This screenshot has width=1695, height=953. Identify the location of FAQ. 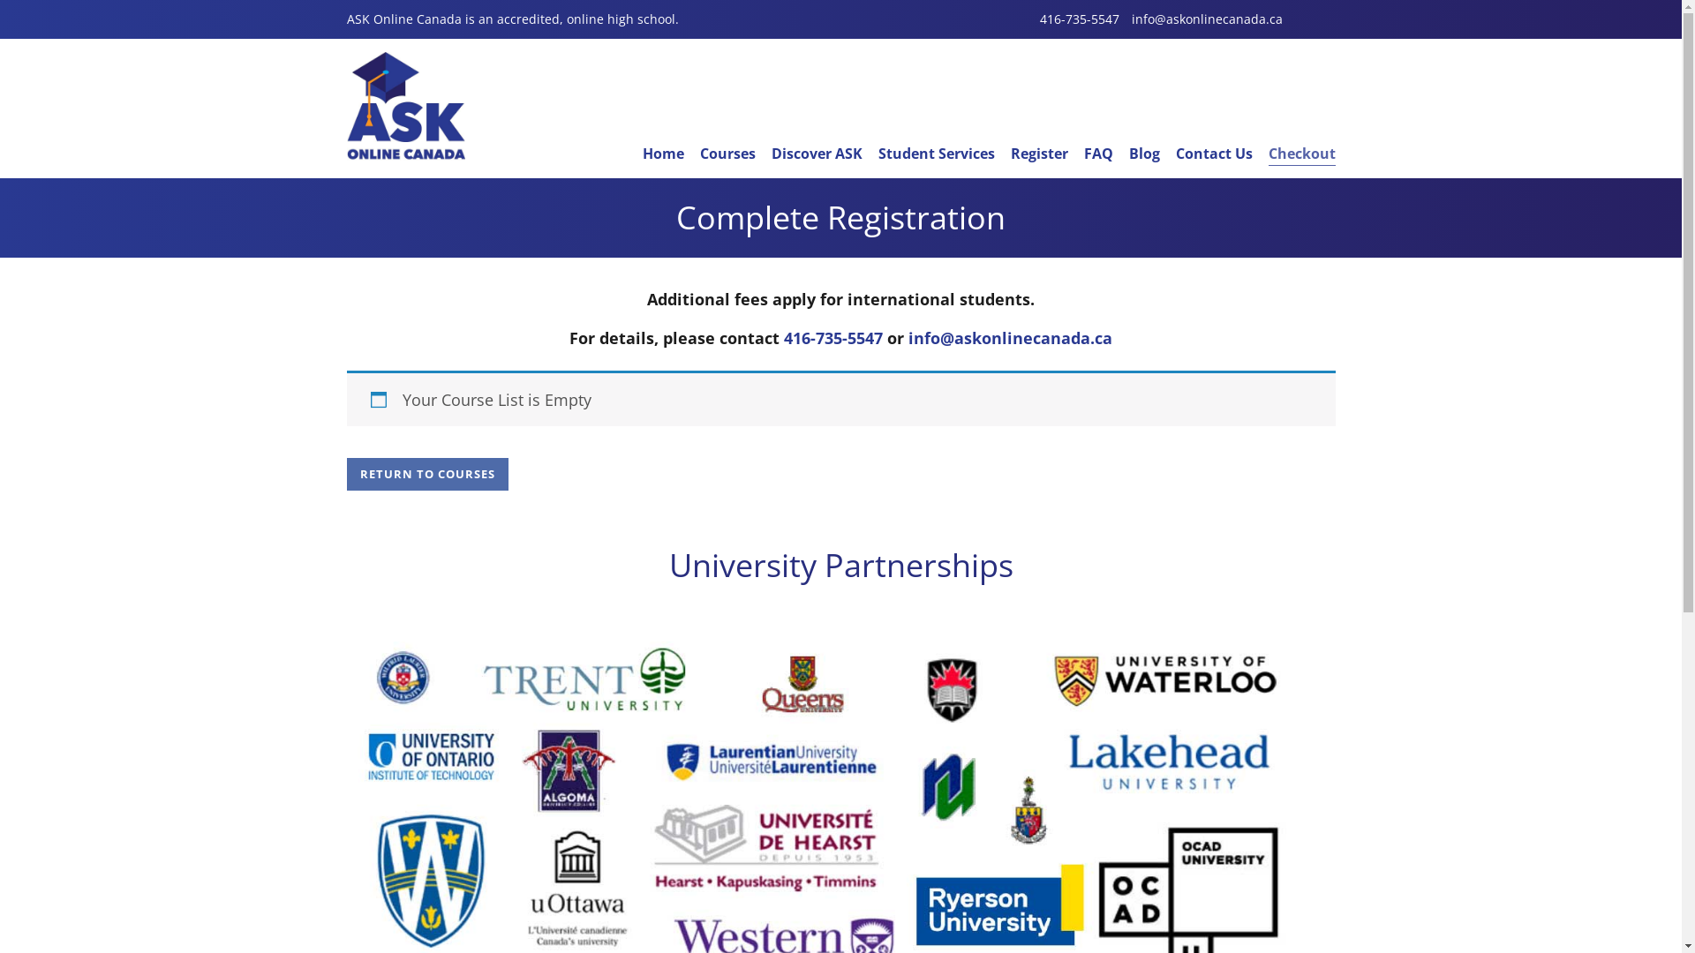
(1098, 154).